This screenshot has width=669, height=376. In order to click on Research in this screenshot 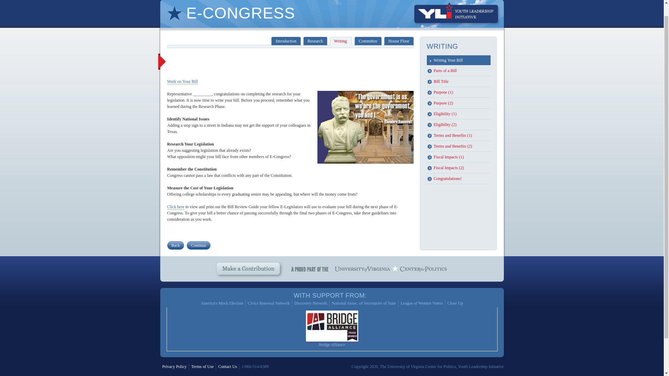, I will do `click(315, 41)`.